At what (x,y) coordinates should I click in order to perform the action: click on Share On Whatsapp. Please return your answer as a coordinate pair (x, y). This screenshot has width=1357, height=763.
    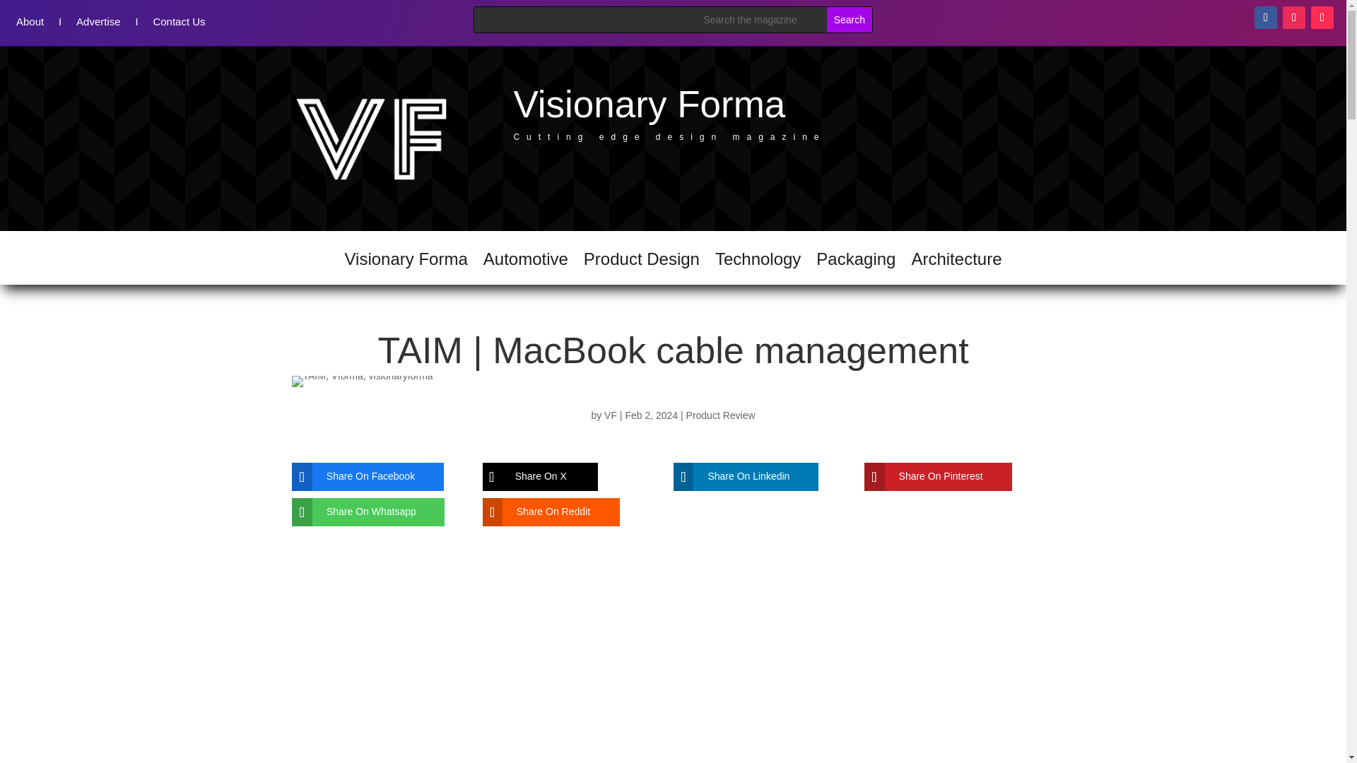
    Looking at the image, I should click on (358, 512).